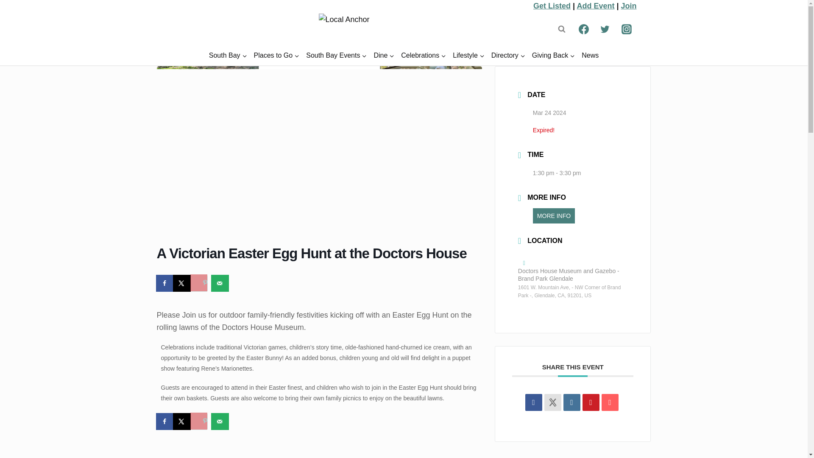  Describe the element at coordinates (182, 422) in the screenshot. I see `Share on X` at that location.